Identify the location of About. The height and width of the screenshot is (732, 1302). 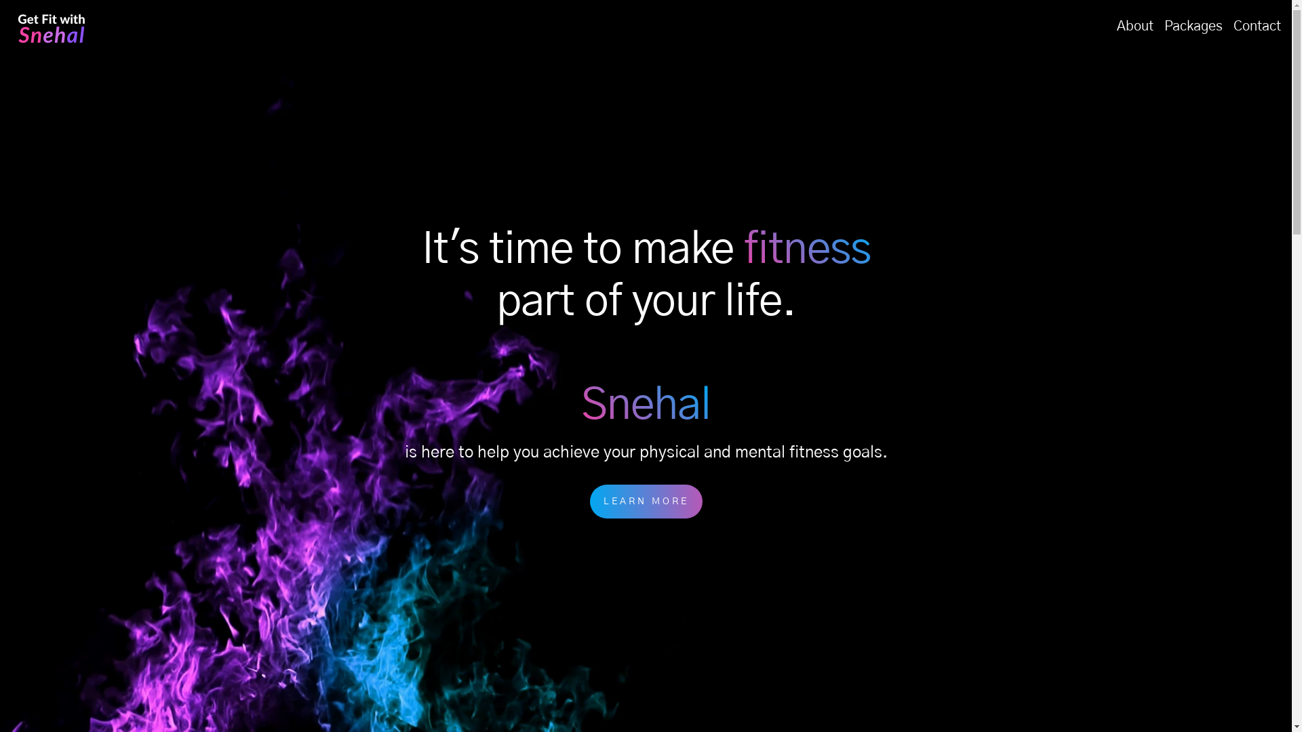
(1135, 26).